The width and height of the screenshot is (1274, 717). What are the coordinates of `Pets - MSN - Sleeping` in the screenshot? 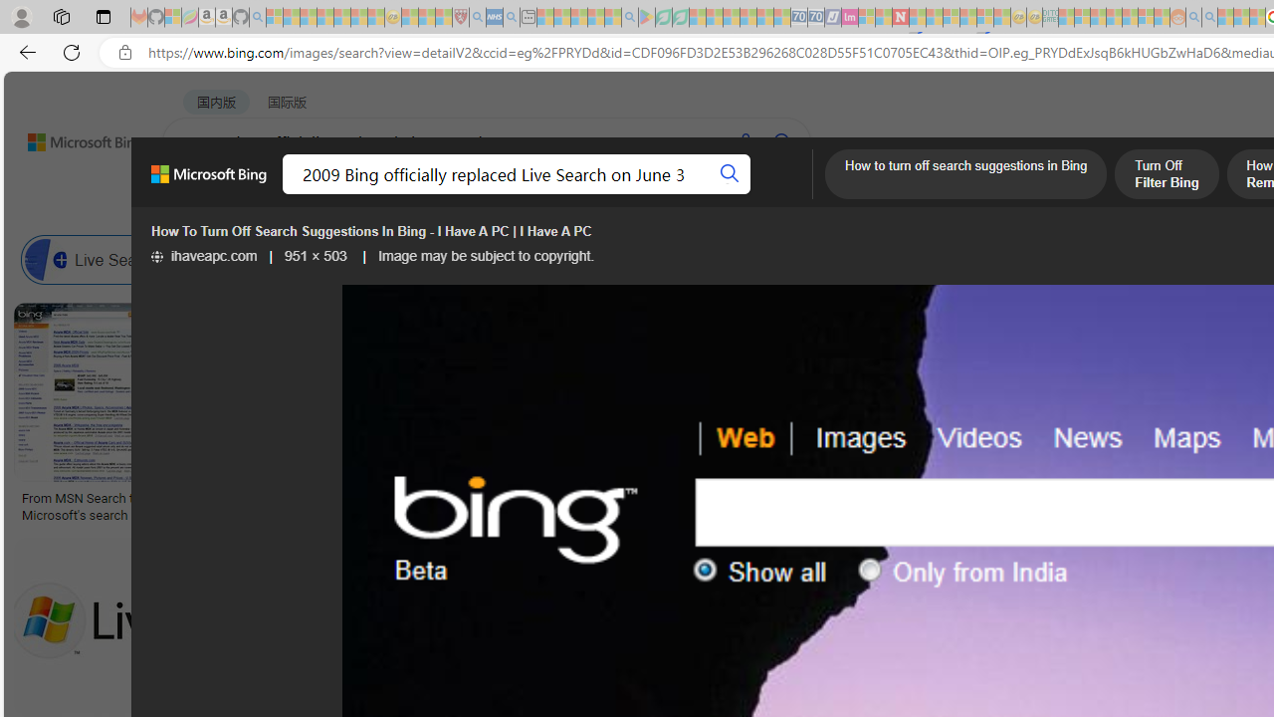 It's located at (595, 18).